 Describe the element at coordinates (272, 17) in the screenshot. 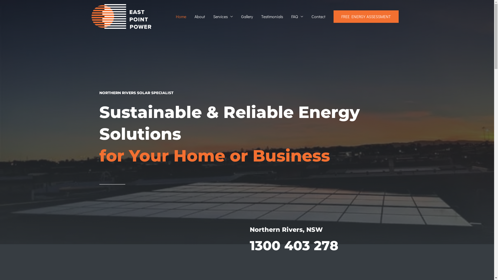

I see `Testimonials` at that location.